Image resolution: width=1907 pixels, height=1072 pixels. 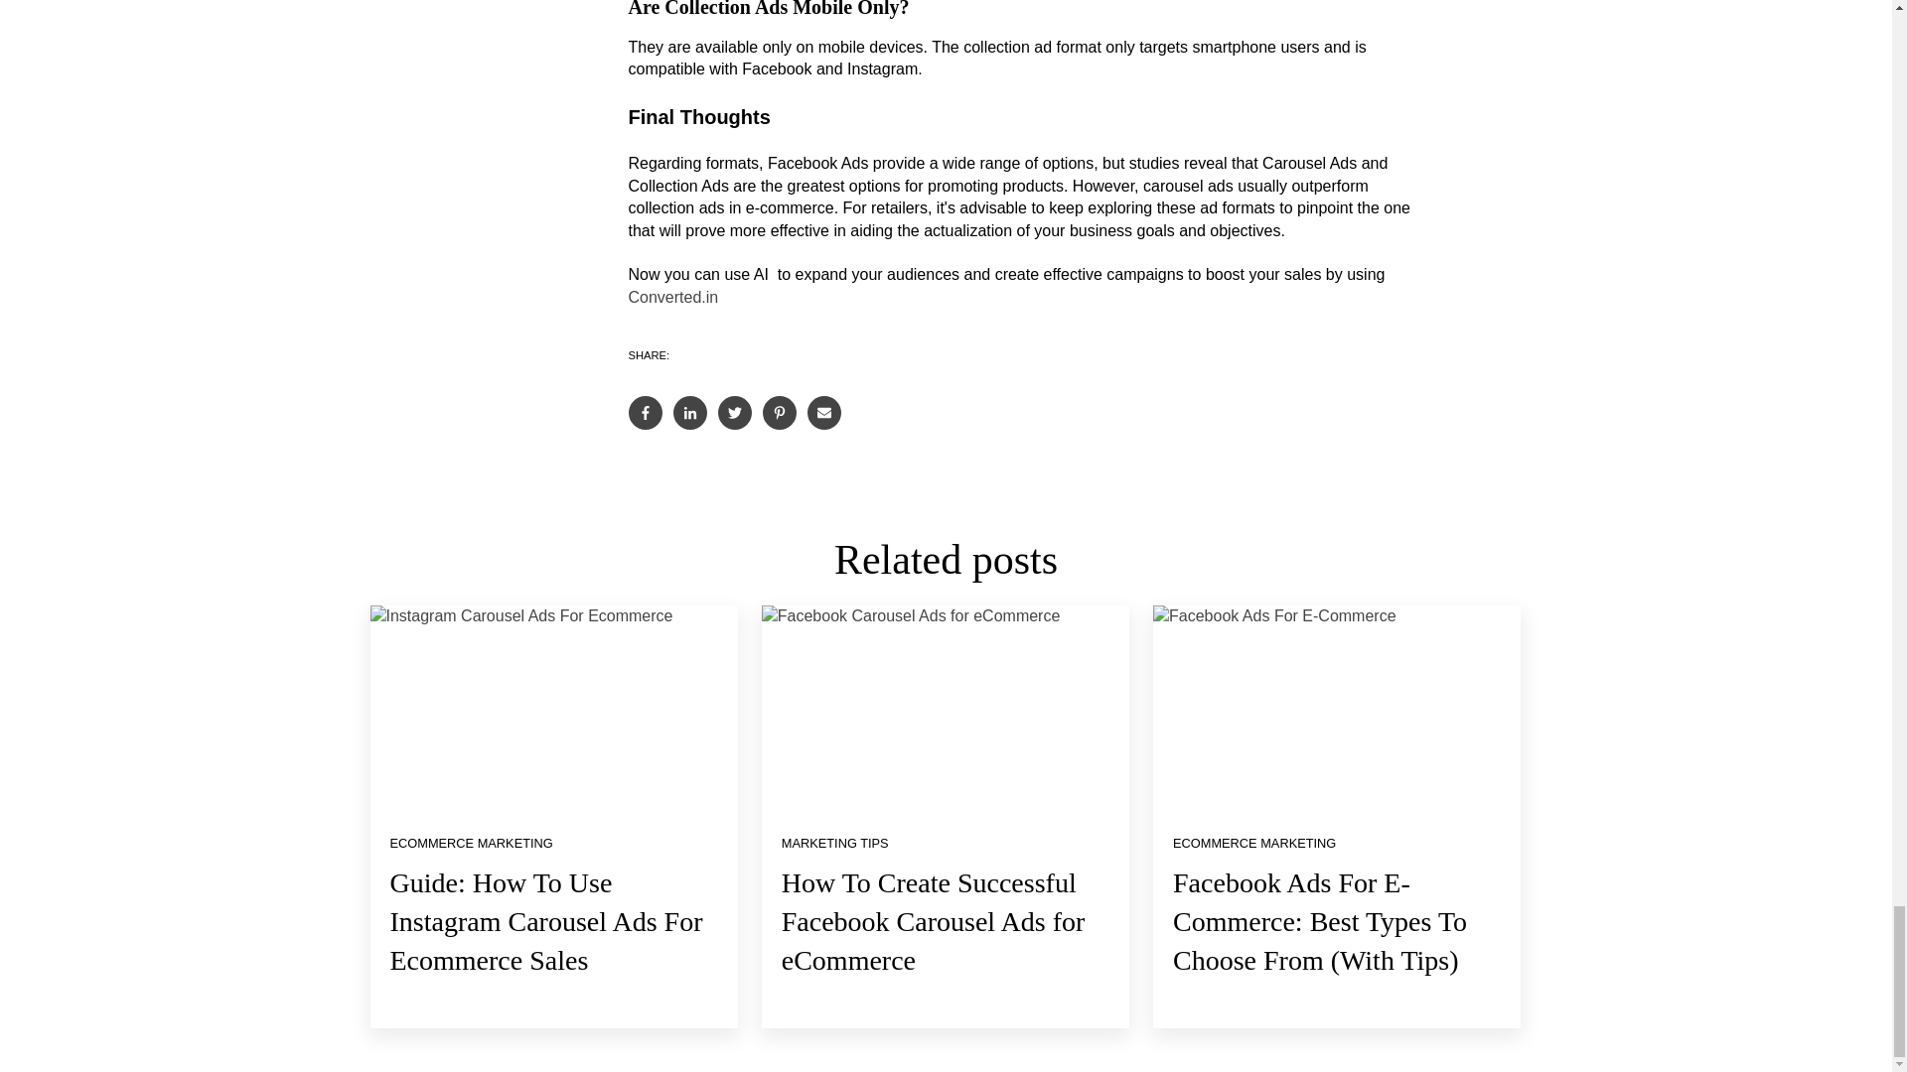 What do you see at coordinates (1253, 844) in the screenshot?
I see `ECOMMERCE MARKETING` at bounding box center [1253, 844].